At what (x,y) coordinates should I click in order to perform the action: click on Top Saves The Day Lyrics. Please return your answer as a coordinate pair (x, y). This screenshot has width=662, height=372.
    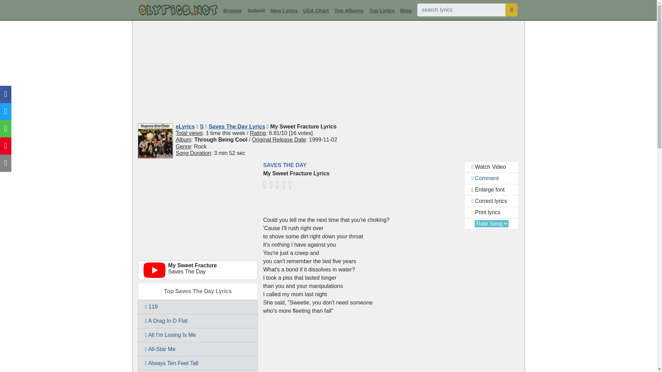
    Looking at the image, I should click on (198, 291).